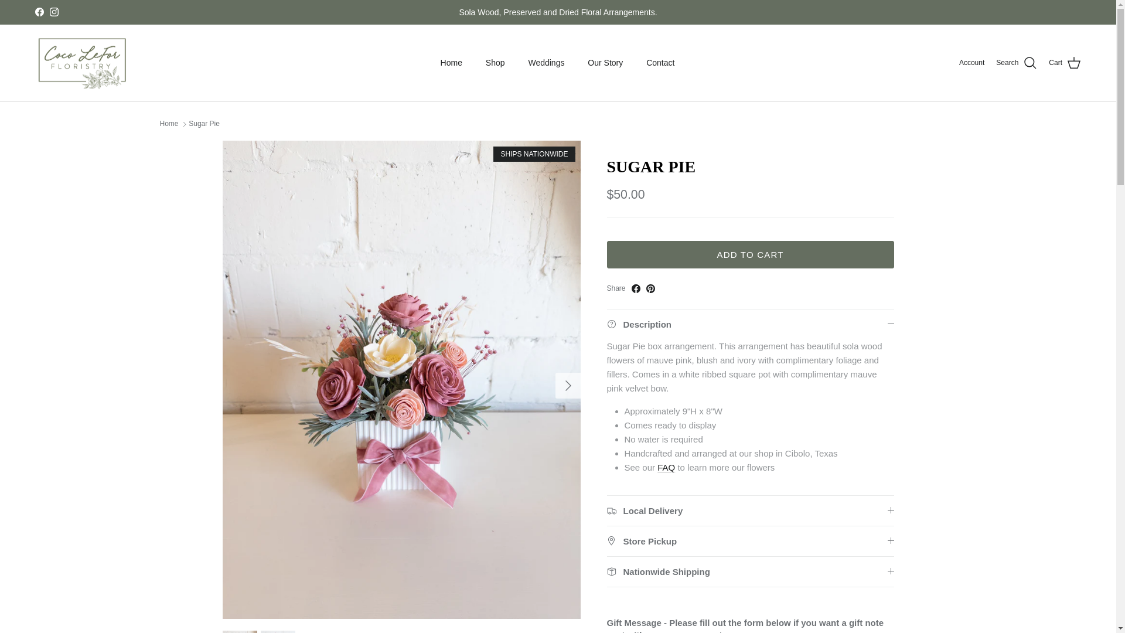  What do you see at coordinates (39, 12) in the screenshot?
I see `Coco LeFor on Facebook` at bounding box center [39, 12].